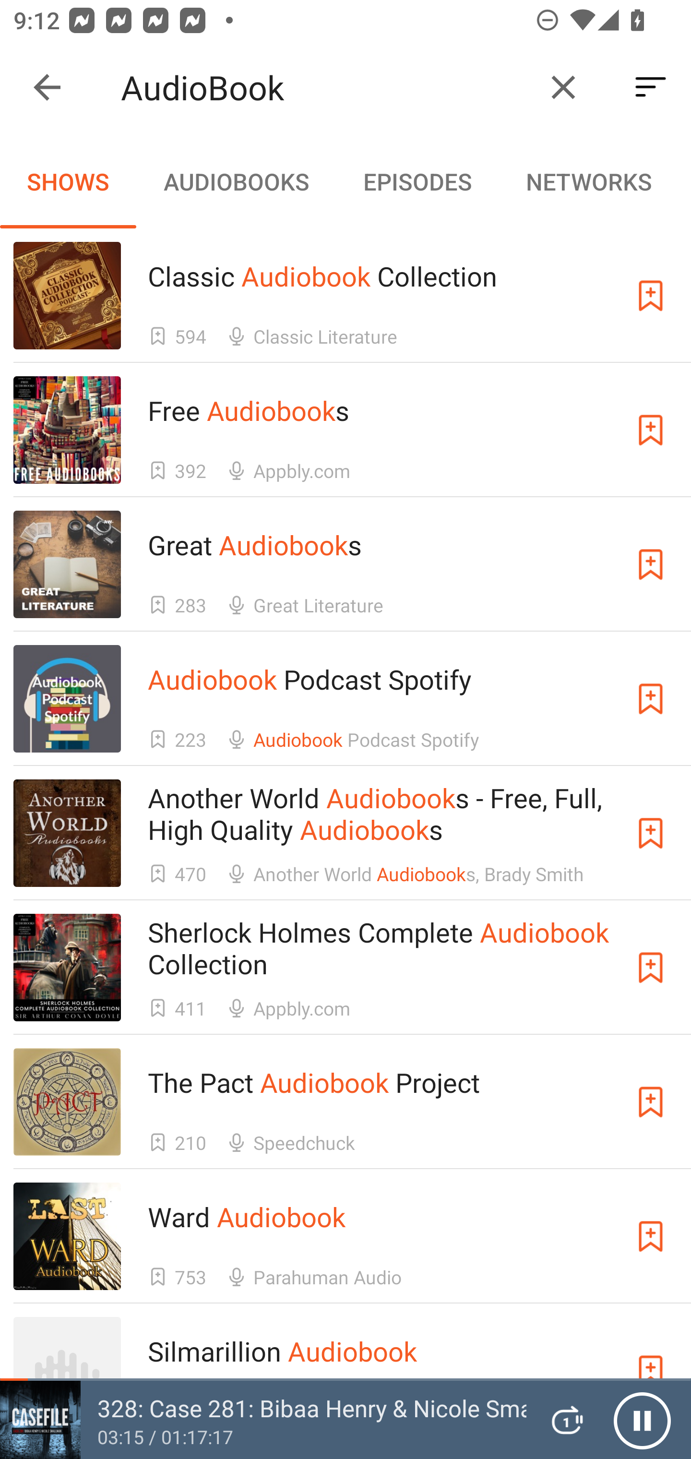 The width and height of the screenshot is (691, 1459). Describe the element at coordinates (642, 1420) in the screenshot. I see `Pause` at that location.